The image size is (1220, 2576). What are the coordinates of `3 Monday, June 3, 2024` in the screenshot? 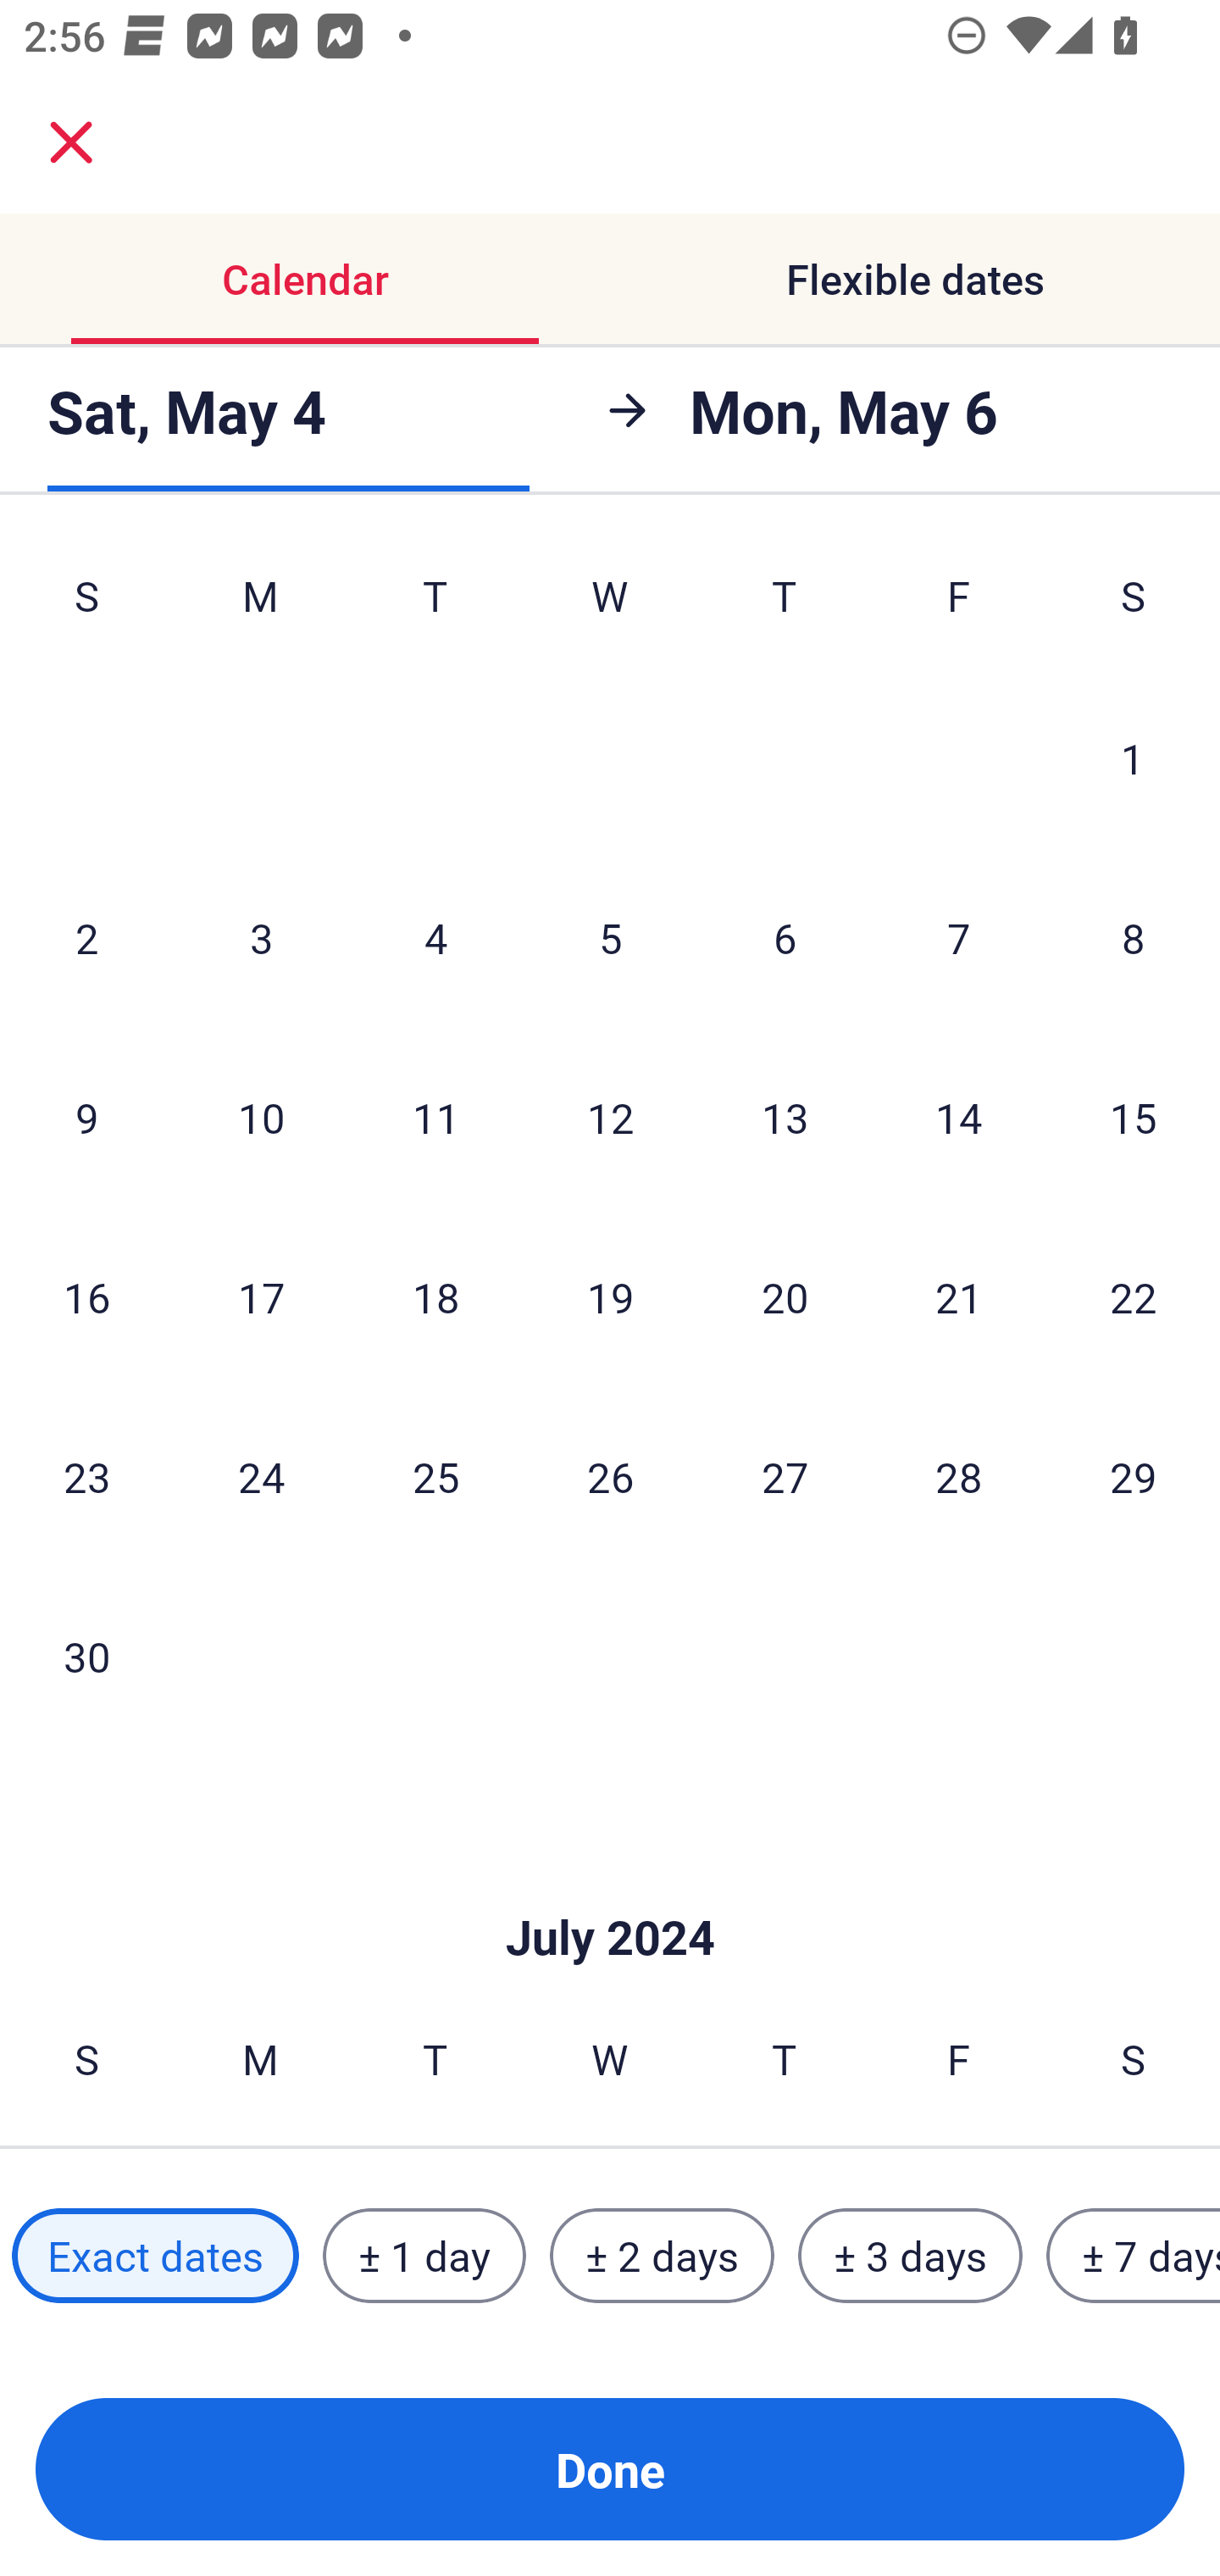 It's located at (261, 937).